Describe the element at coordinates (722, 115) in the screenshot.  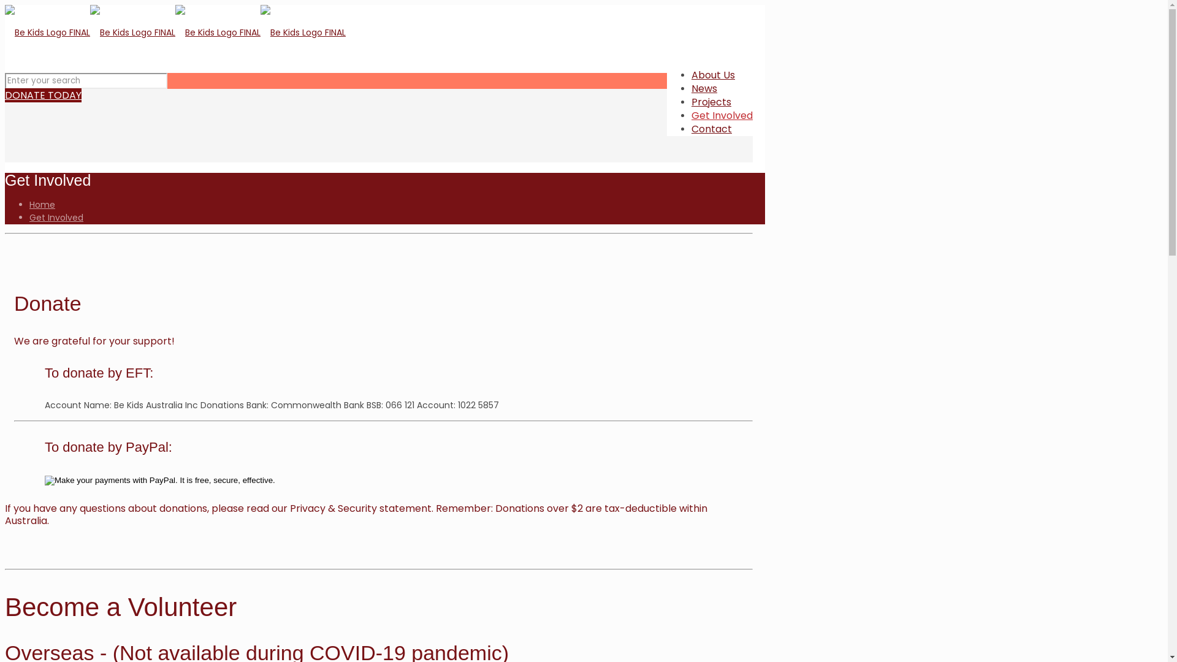
I see `Get Involved` at that location.